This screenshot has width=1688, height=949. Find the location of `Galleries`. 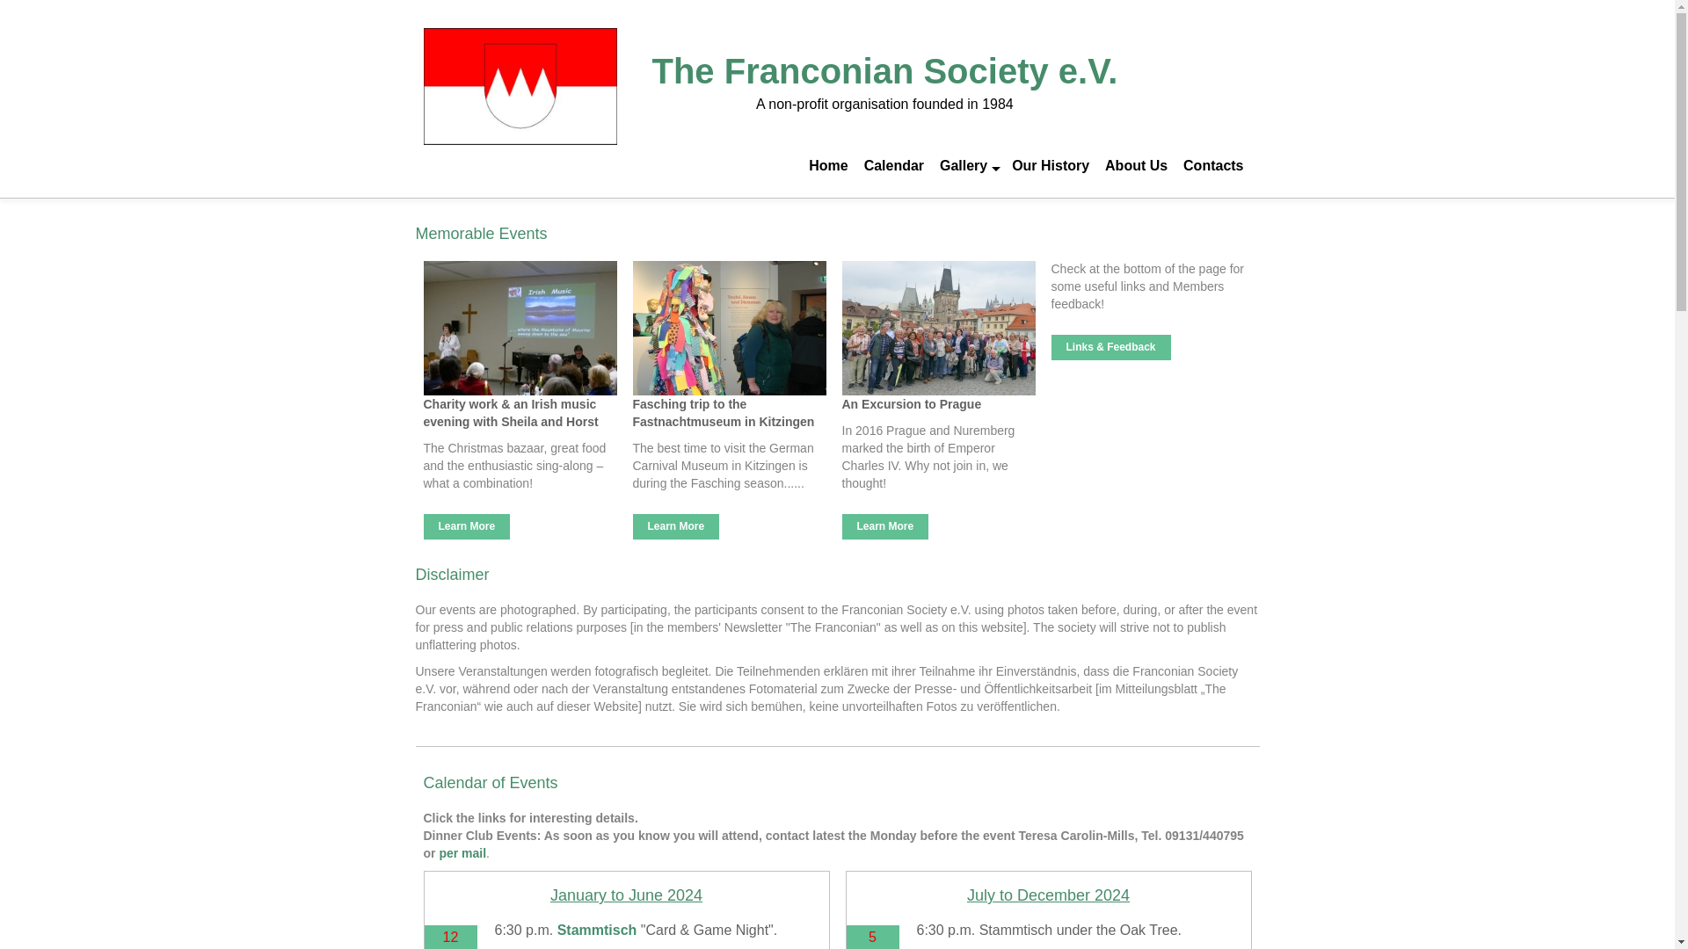

Galleries is located at coordinates (967, 165).